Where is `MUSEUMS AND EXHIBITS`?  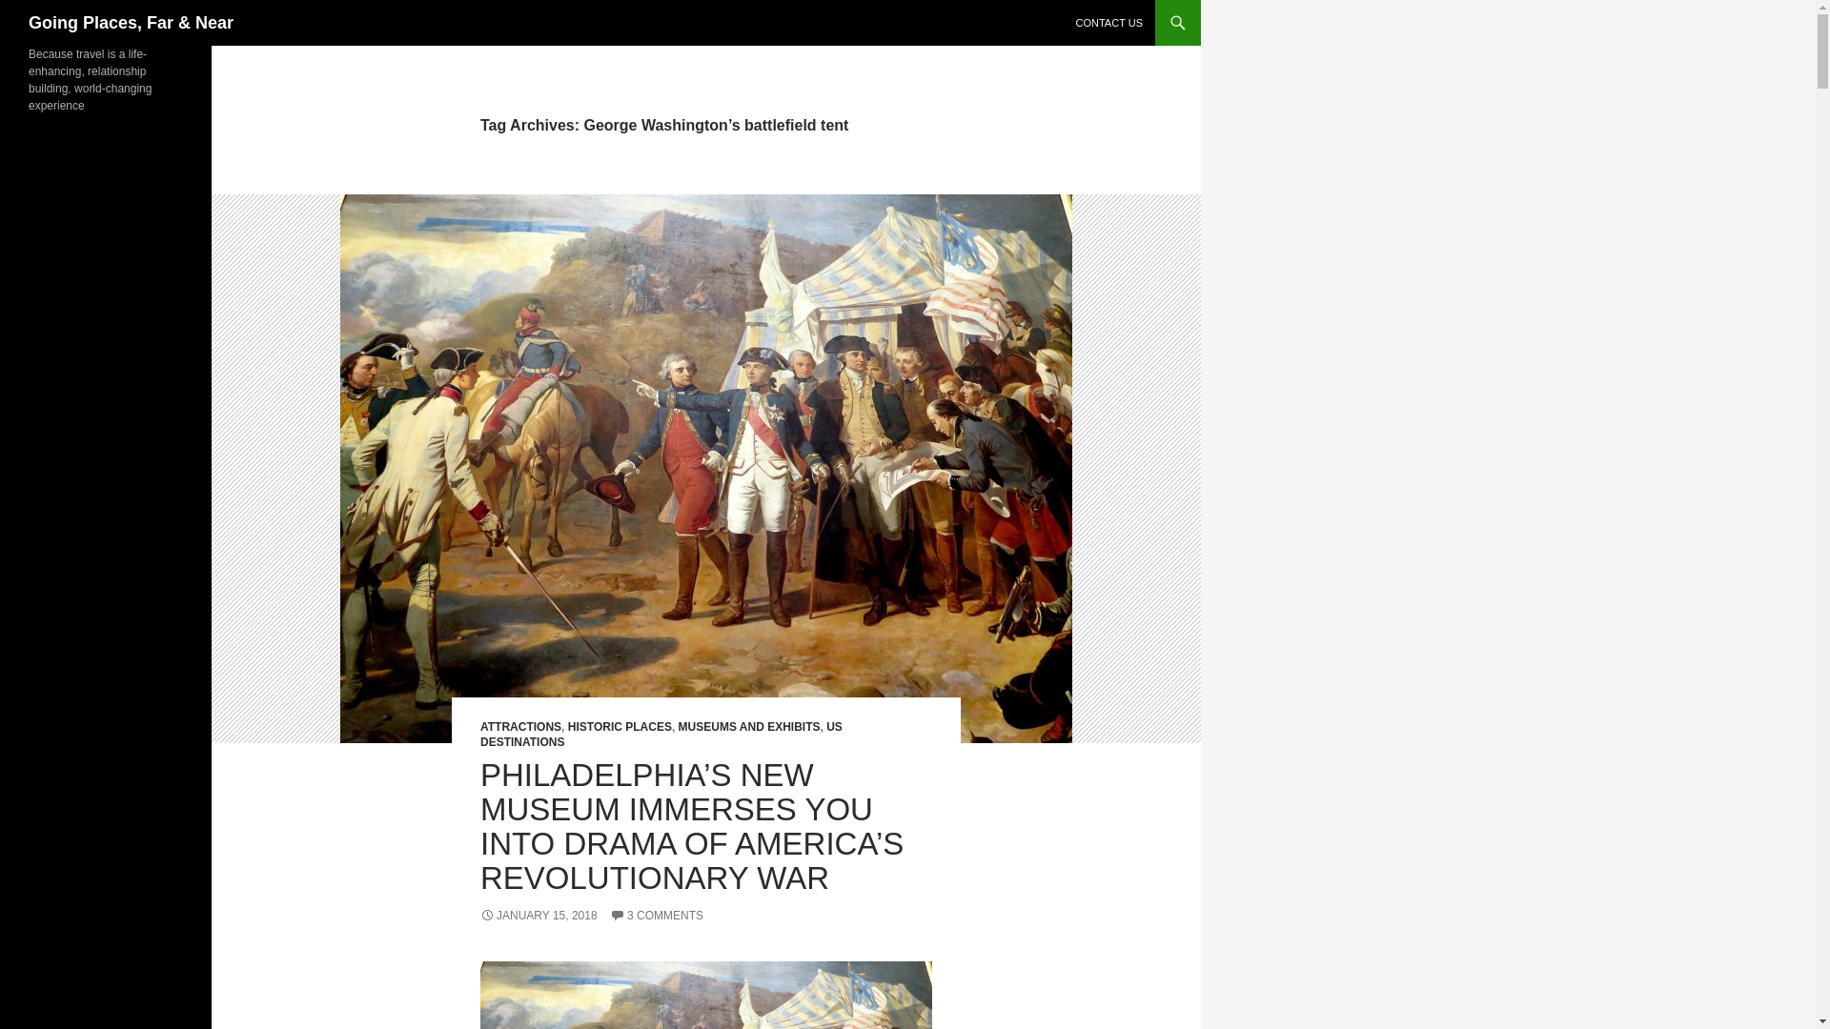
MUSEUMS AND EXHIBITS is located at coordinates (749, 727).